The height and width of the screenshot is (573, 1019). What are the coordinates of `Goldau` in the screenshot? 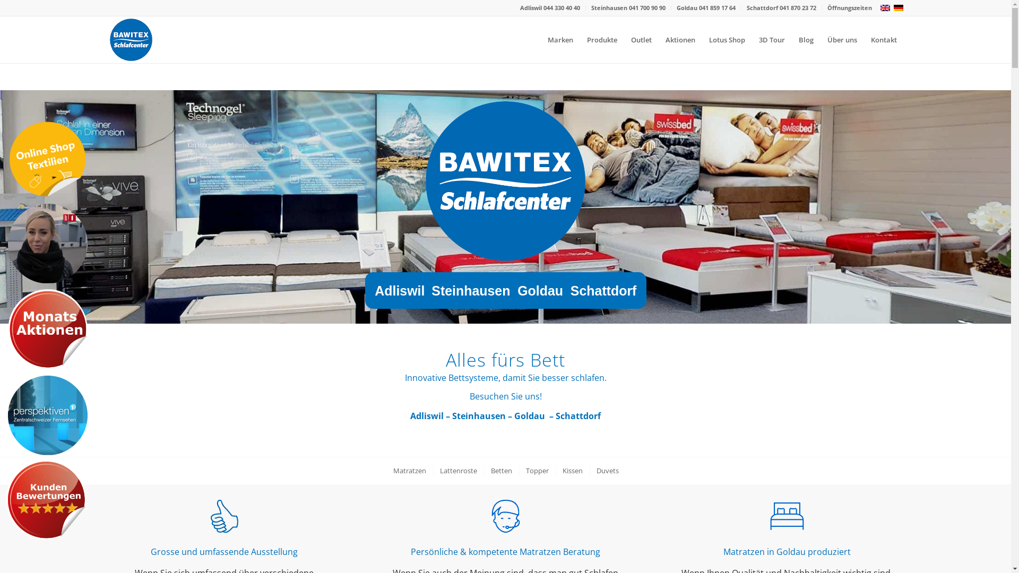 It's located at (530, 416).